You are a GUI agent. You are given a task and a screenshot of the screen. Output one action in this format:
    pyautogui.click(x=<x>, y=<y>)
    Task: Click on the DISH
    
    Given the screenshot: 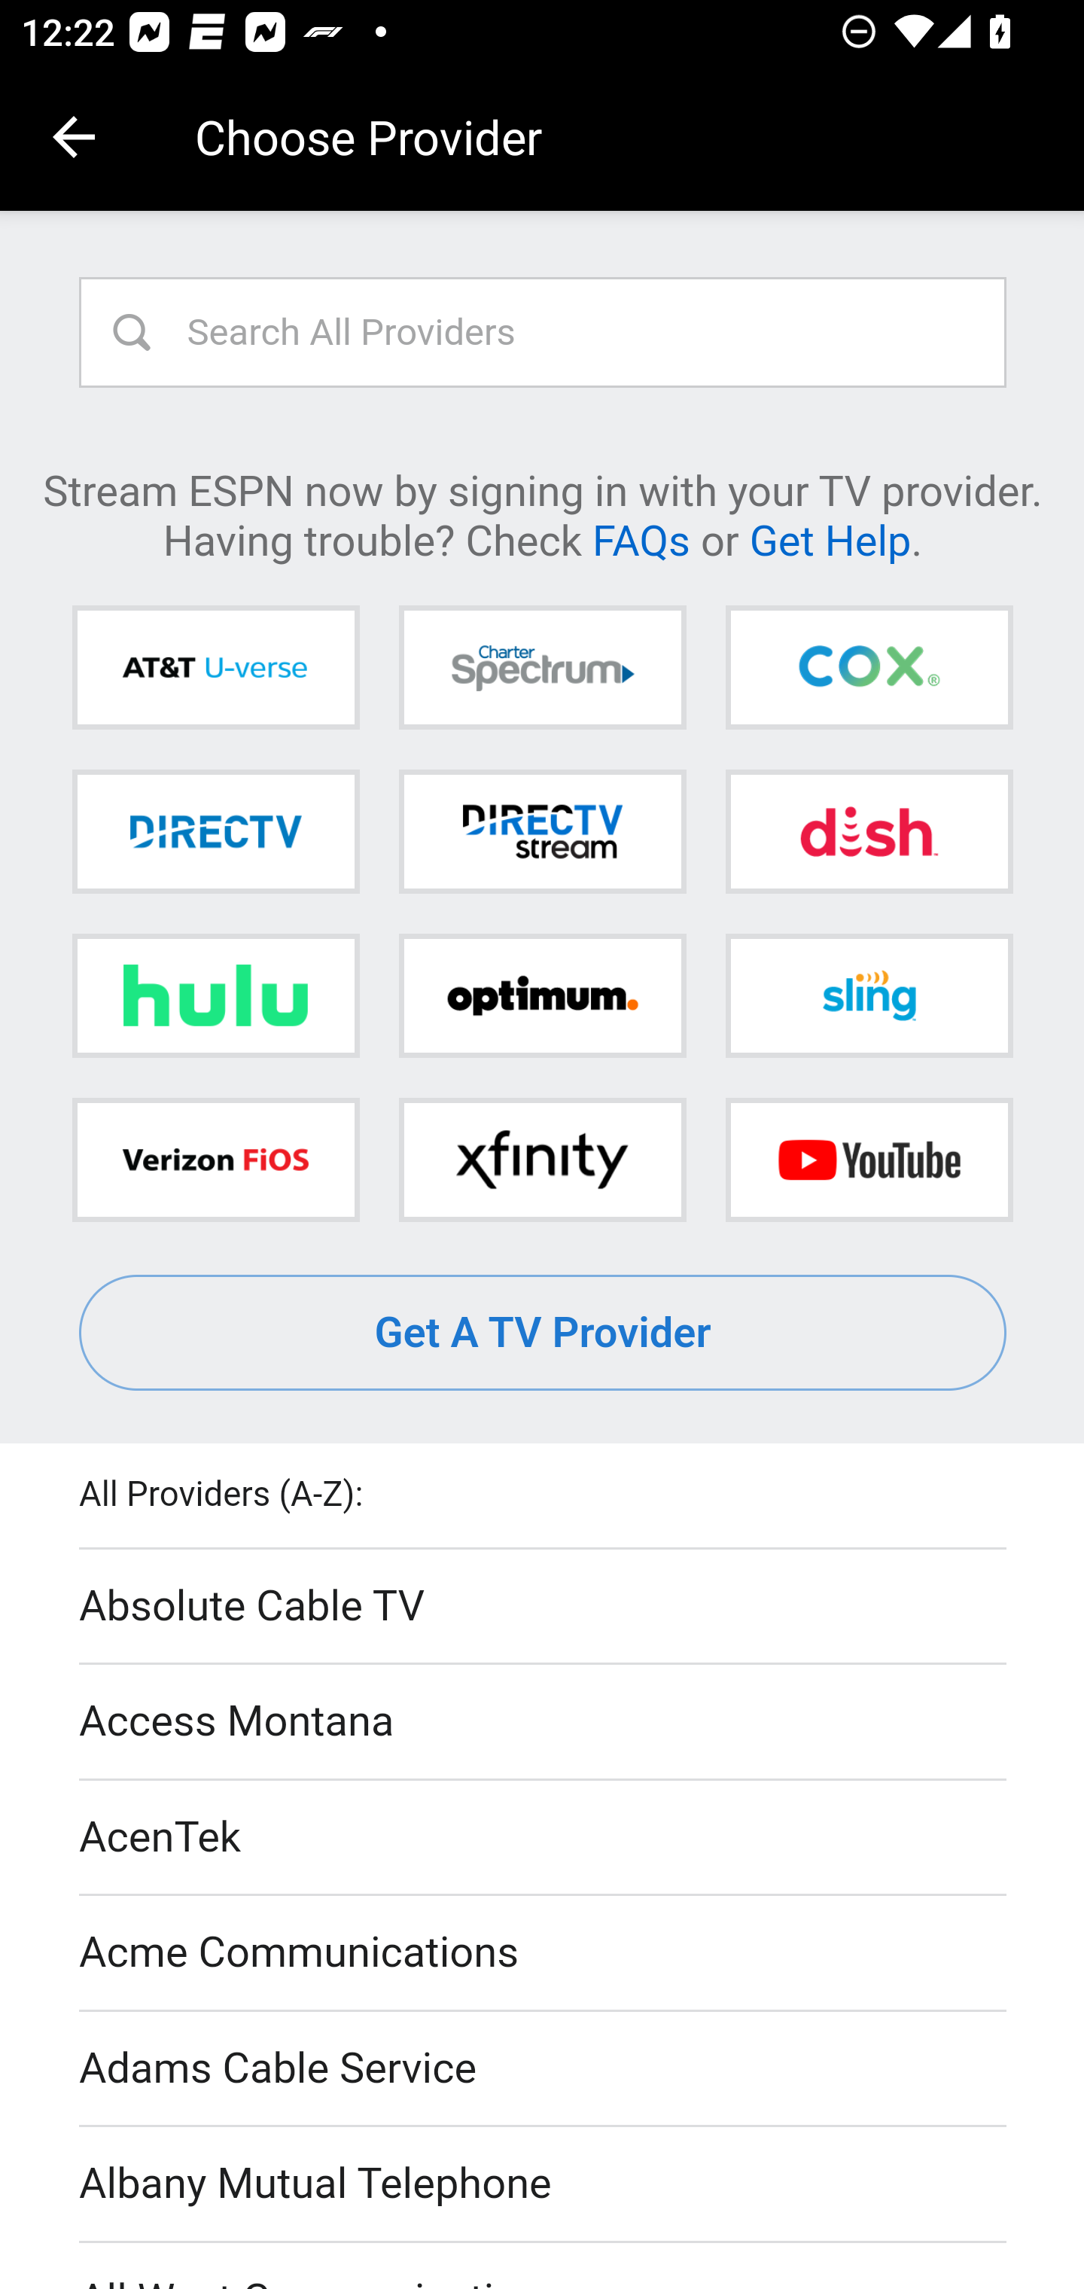 What is the action you would take?
    pyautogui.click(x=869, y=831)
    